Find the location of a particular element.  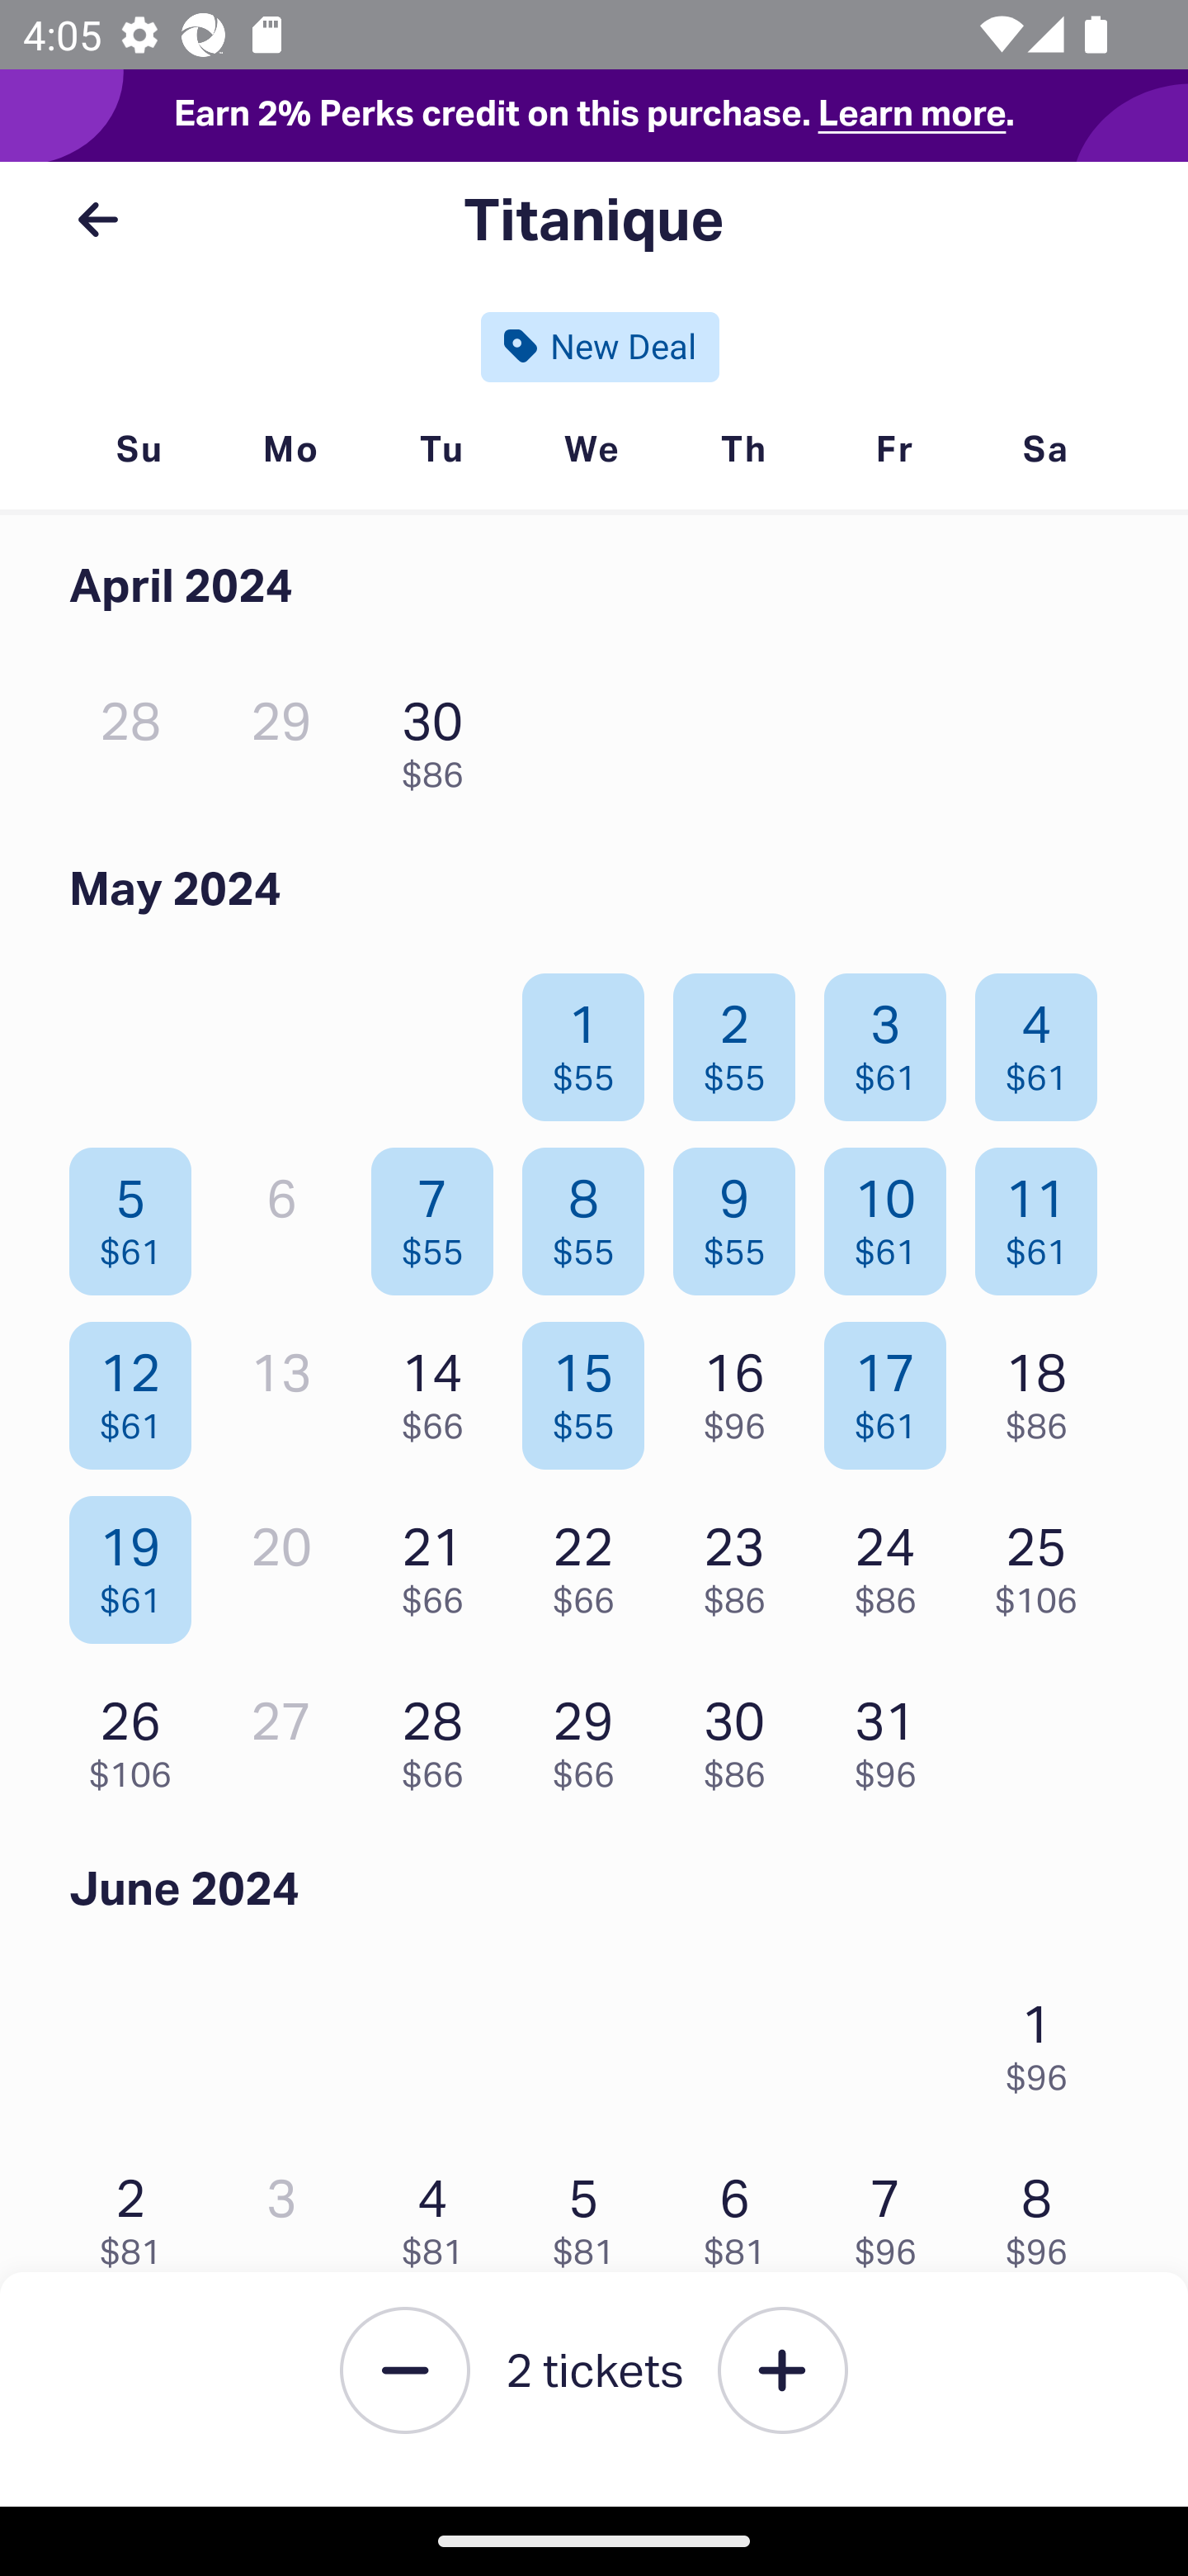

26 $106 is located at coordinates (139, 1737).